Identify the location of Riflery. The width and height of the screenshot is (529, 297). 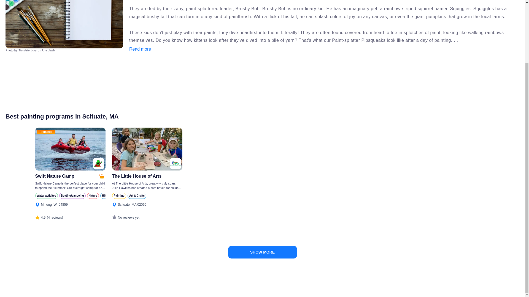
(151, 196).